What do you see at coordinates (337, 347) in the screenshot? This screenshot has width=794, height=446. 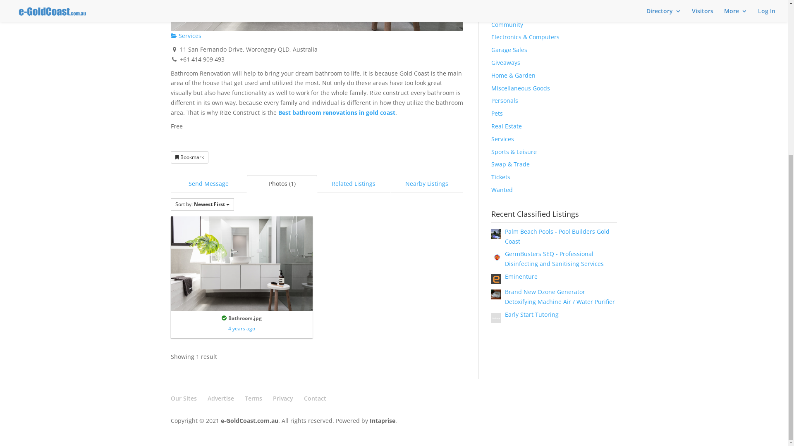 I see `Best bathroom renovations in gold coast` at bounding box center [337, 347].